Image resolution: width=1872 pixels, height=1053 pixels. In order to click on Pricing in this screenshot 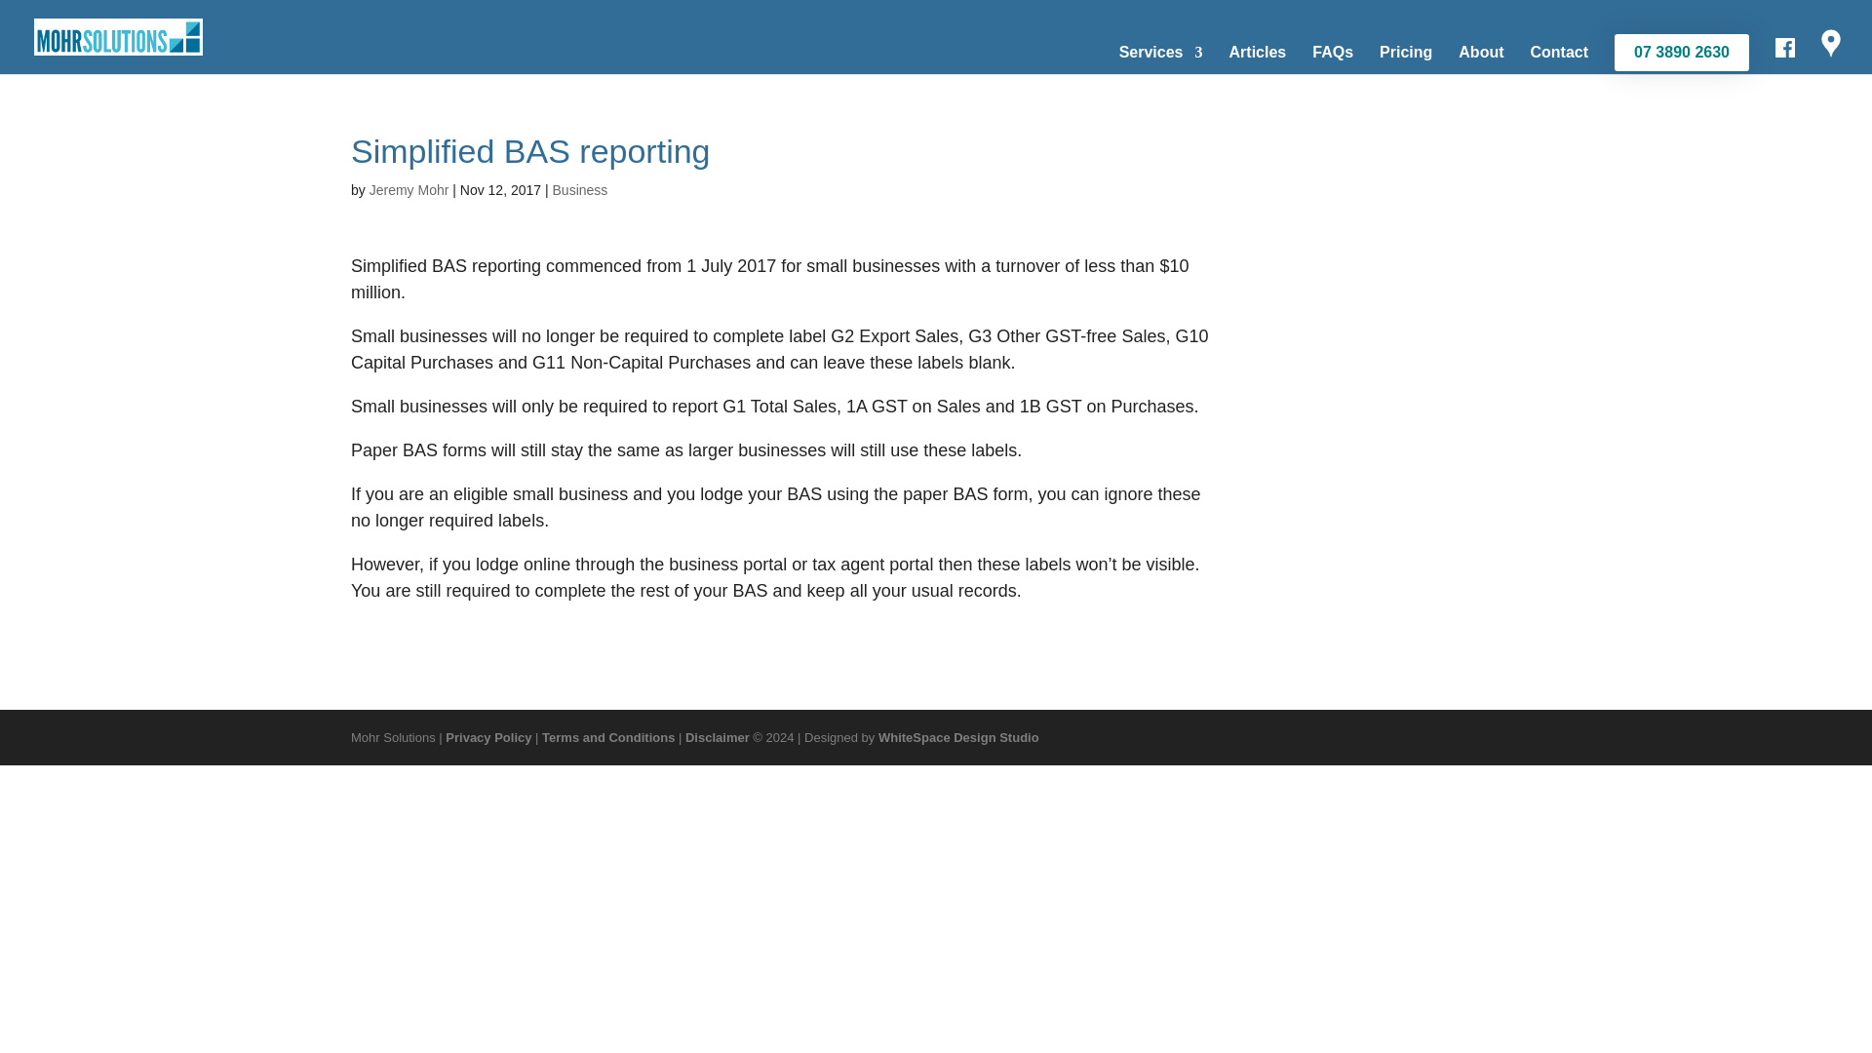, I will do `click(1406, 59)`.